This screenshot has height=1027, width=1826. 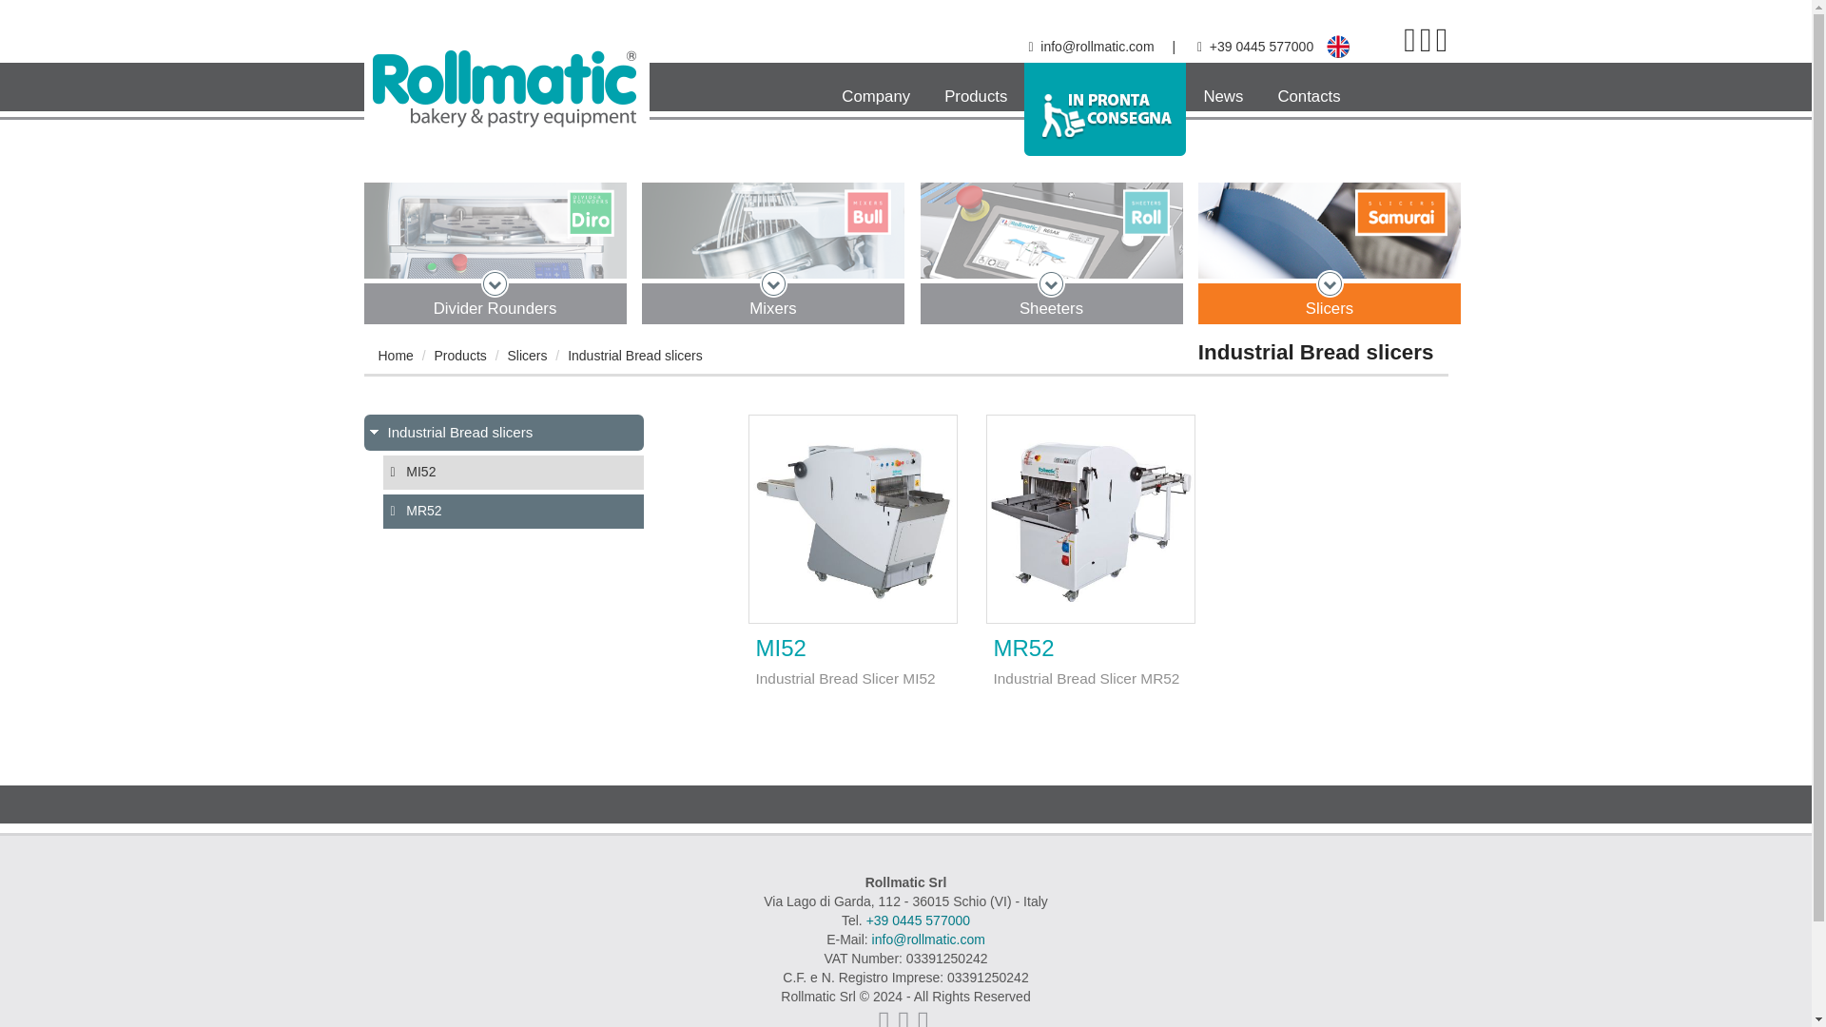 What do you see at coordinates (976, 89) in the screenshot?
I see `Products` at bounding box center [976, 89].